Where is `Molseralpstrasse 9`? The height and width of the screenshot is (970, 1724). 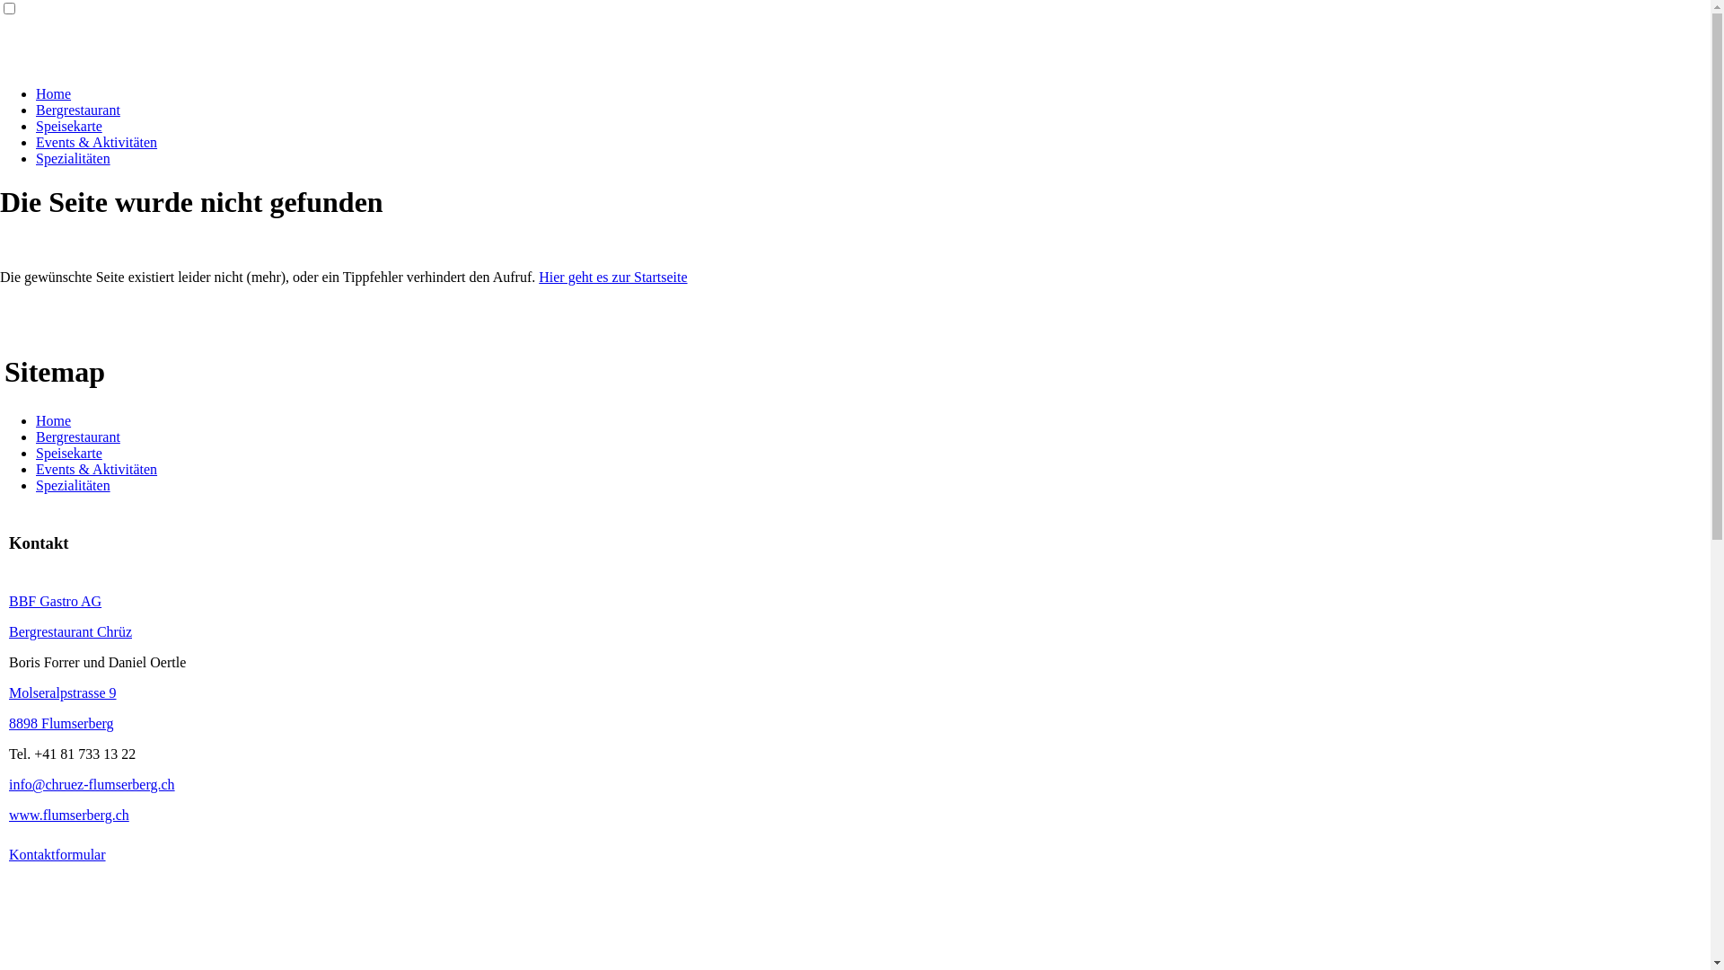 Molseralpstrasse 9 is located at coordinates (63, 693).